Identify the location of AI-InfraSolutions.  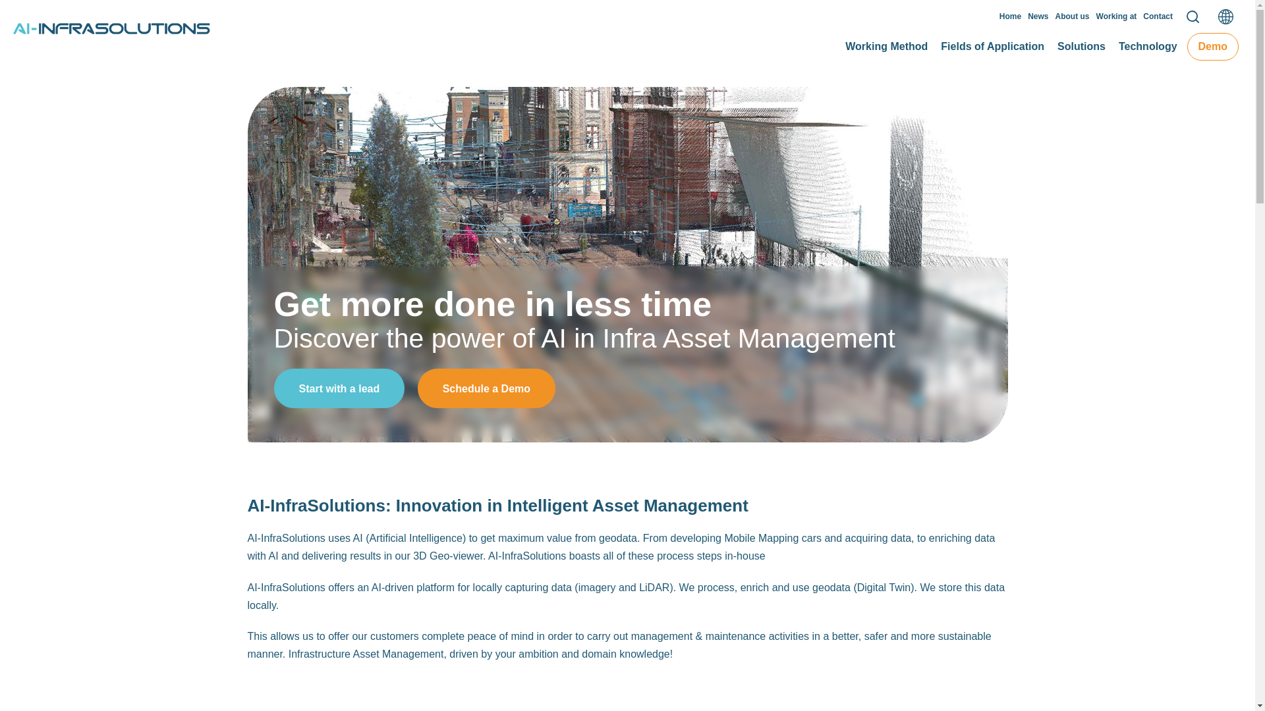
(111, 30).